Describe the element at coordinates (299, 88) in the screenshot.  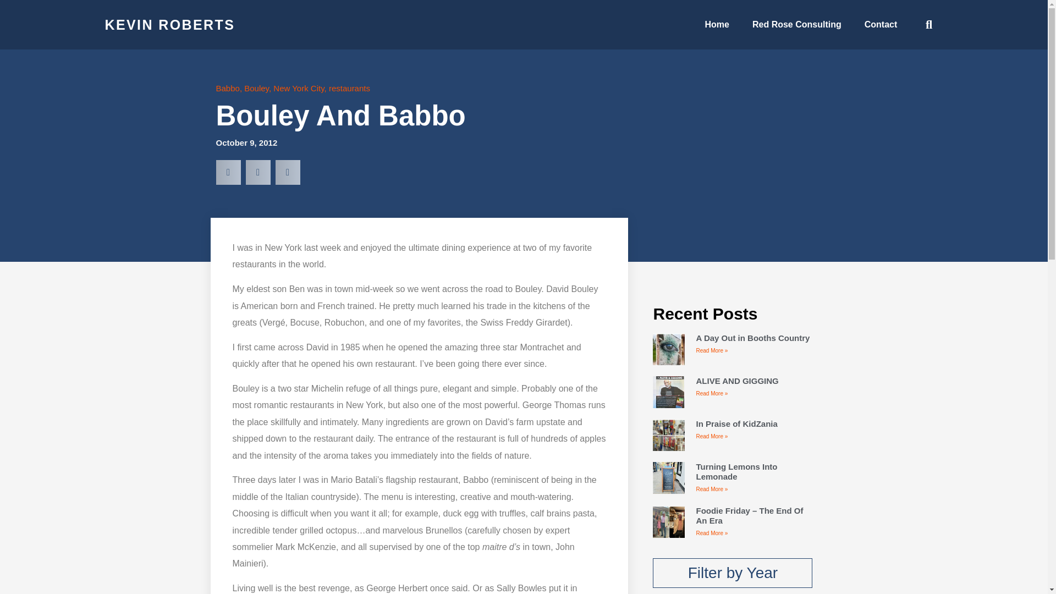
I see `New York City` at that location.